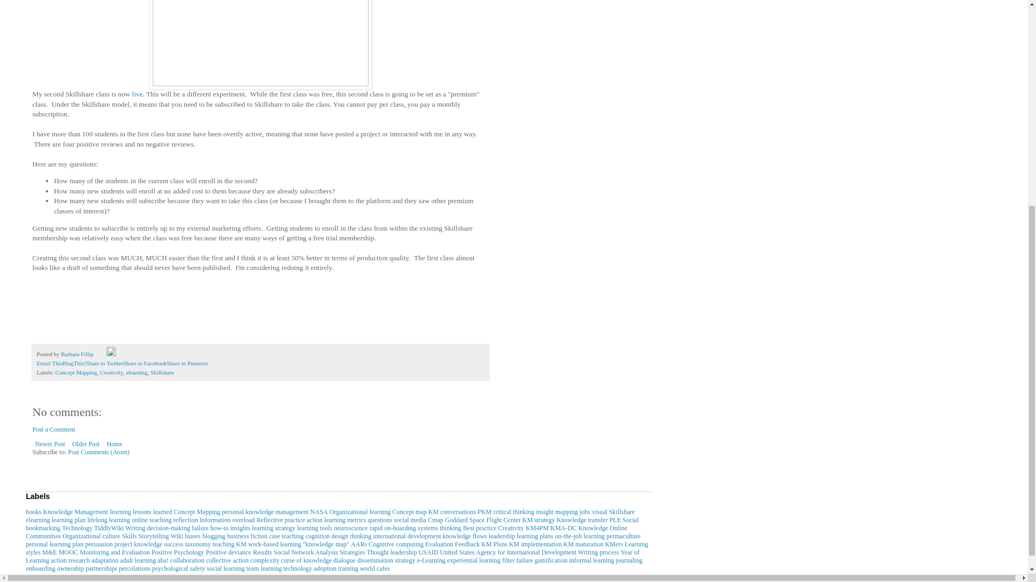  I want to click on KM, so click(433, 511).